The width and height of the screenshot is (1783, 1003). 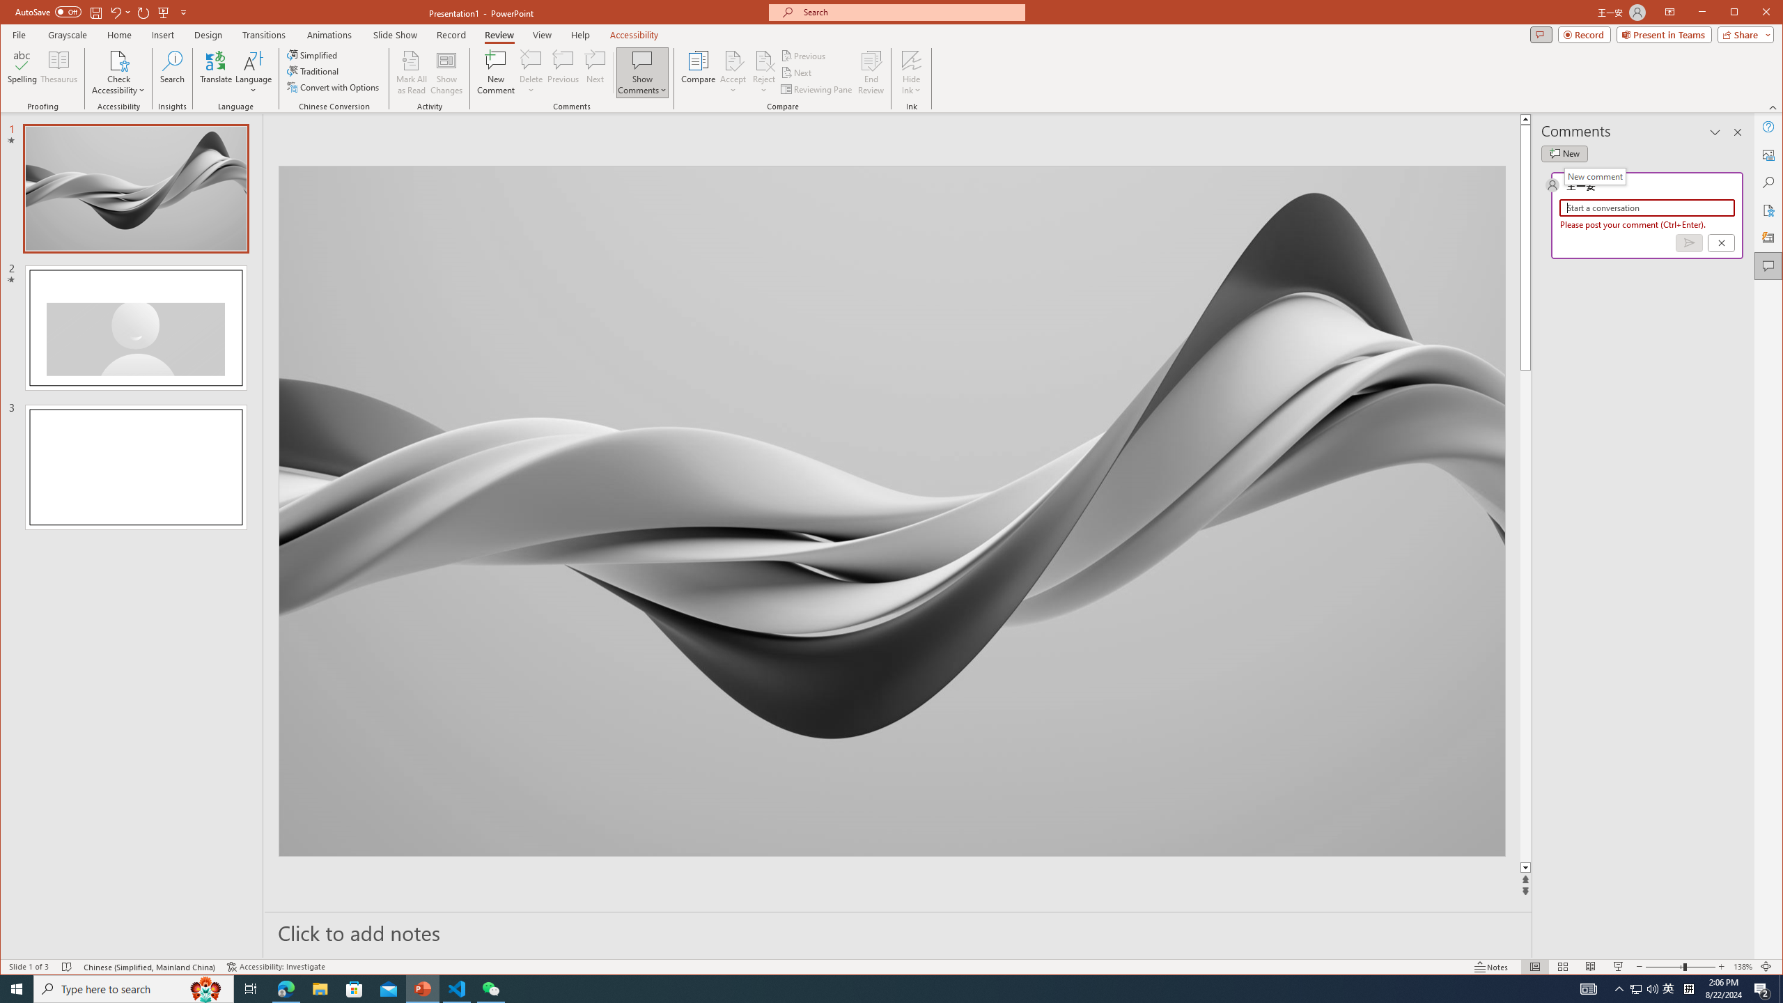 I want to click on Slide Show, so click(x=1620, y=989).